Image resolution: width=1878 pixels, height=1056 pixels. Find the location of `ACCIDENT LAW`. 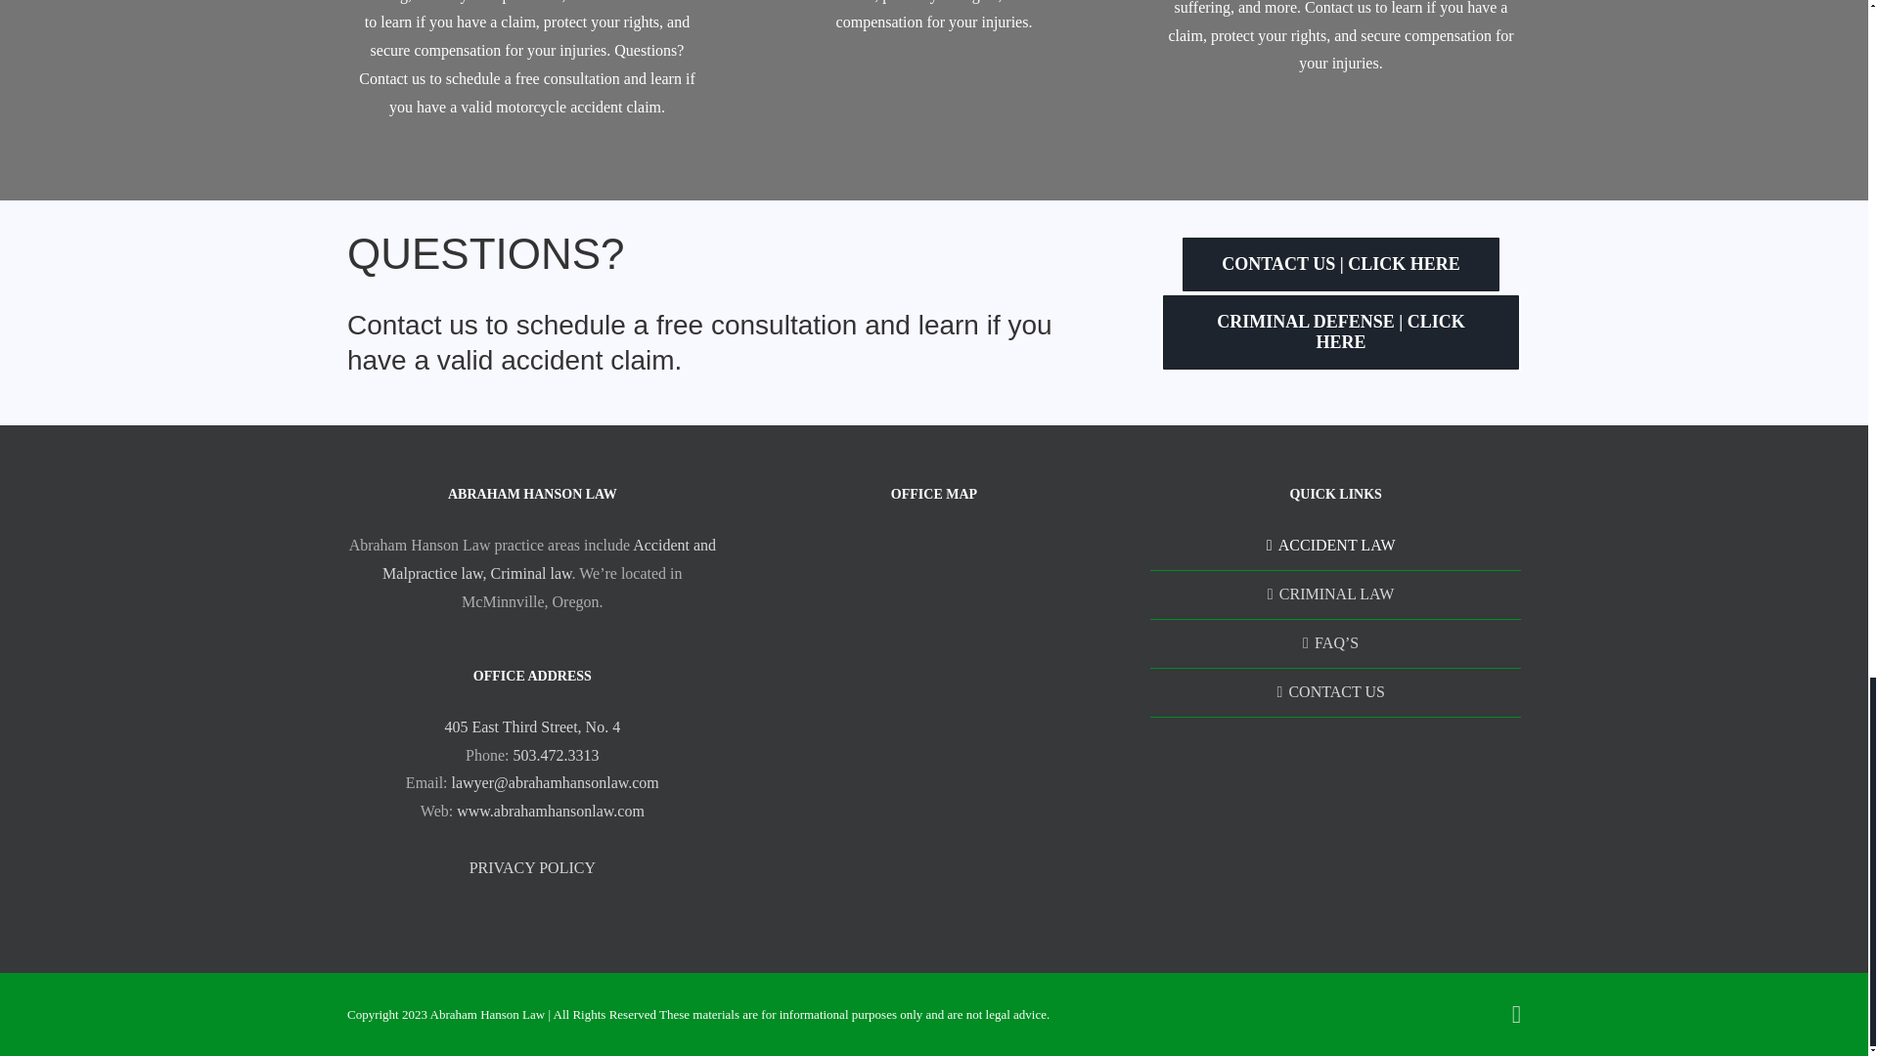

ACCIDENT LAW is located at coordinates (1336, 546).